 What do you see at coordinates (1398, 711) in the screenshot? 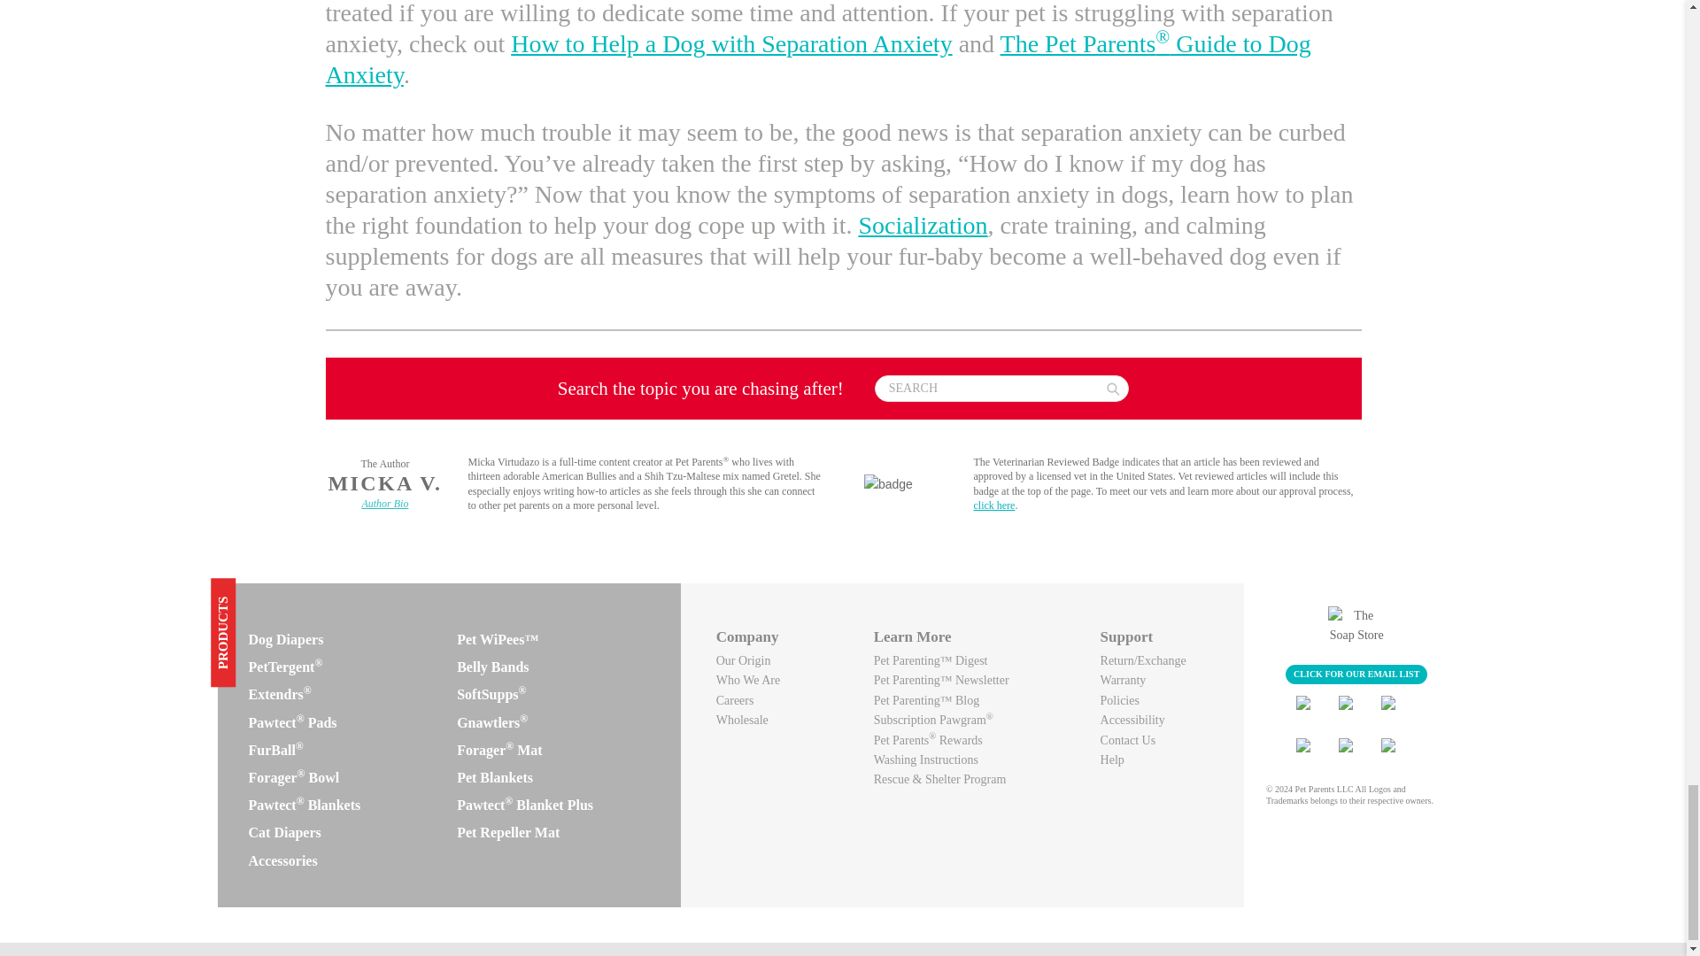
I see `Youtube` at bounding box center [1398, 711].